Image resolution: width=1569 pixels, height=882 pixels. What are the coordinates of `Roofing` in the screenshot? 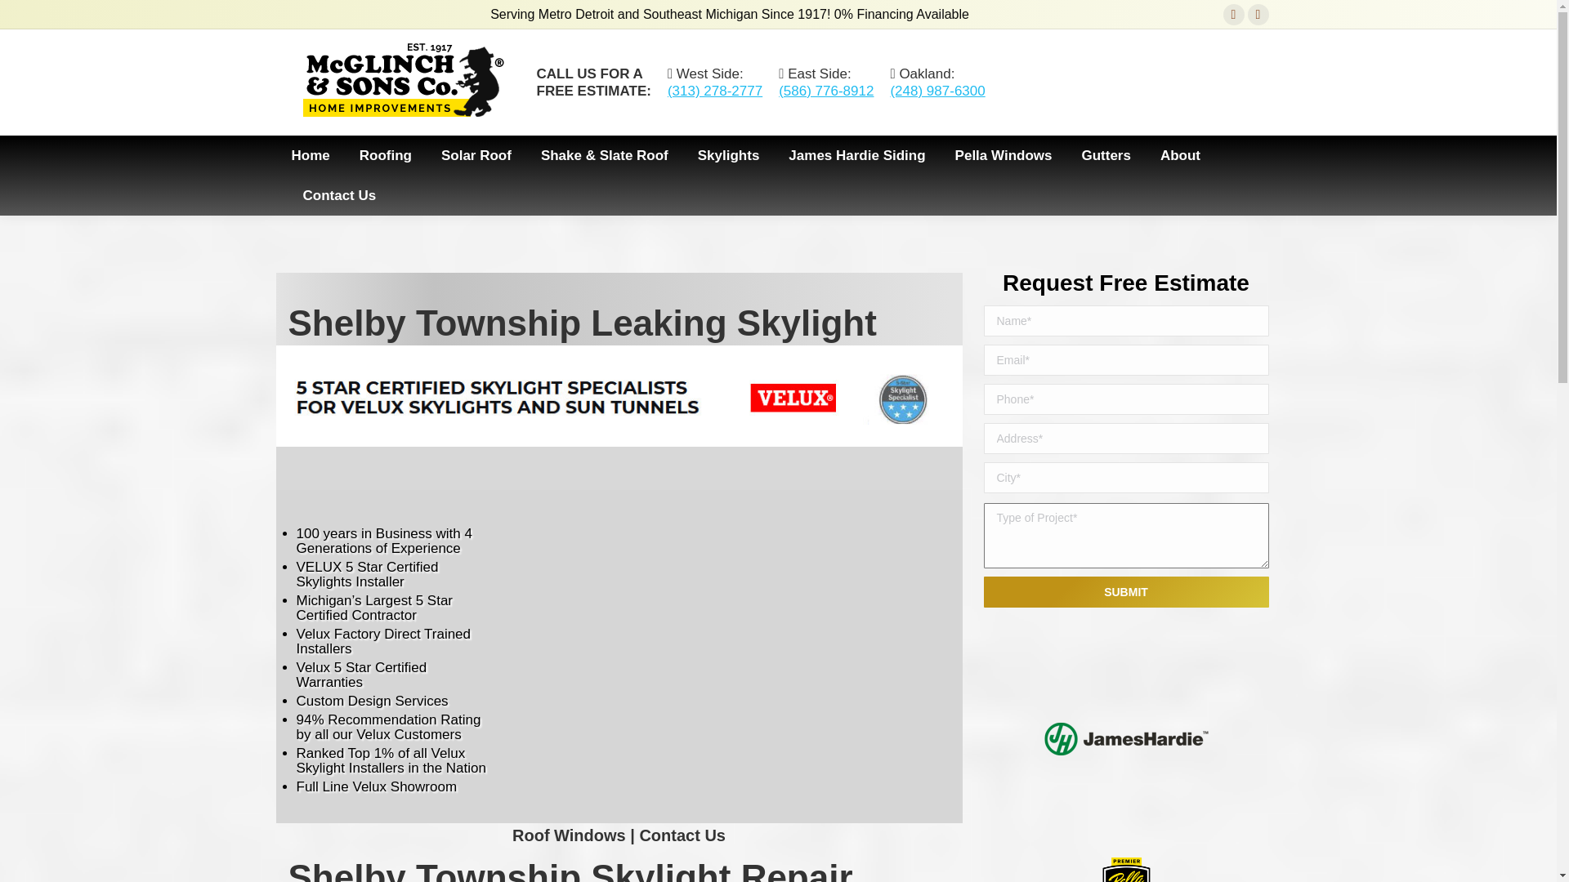 It's located at (386, 155).